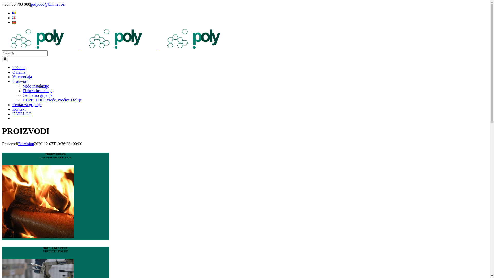 Image resolution: width=494 pixels, height=278 pixels. I want to click on Veleprodaja, so click(25, 77).